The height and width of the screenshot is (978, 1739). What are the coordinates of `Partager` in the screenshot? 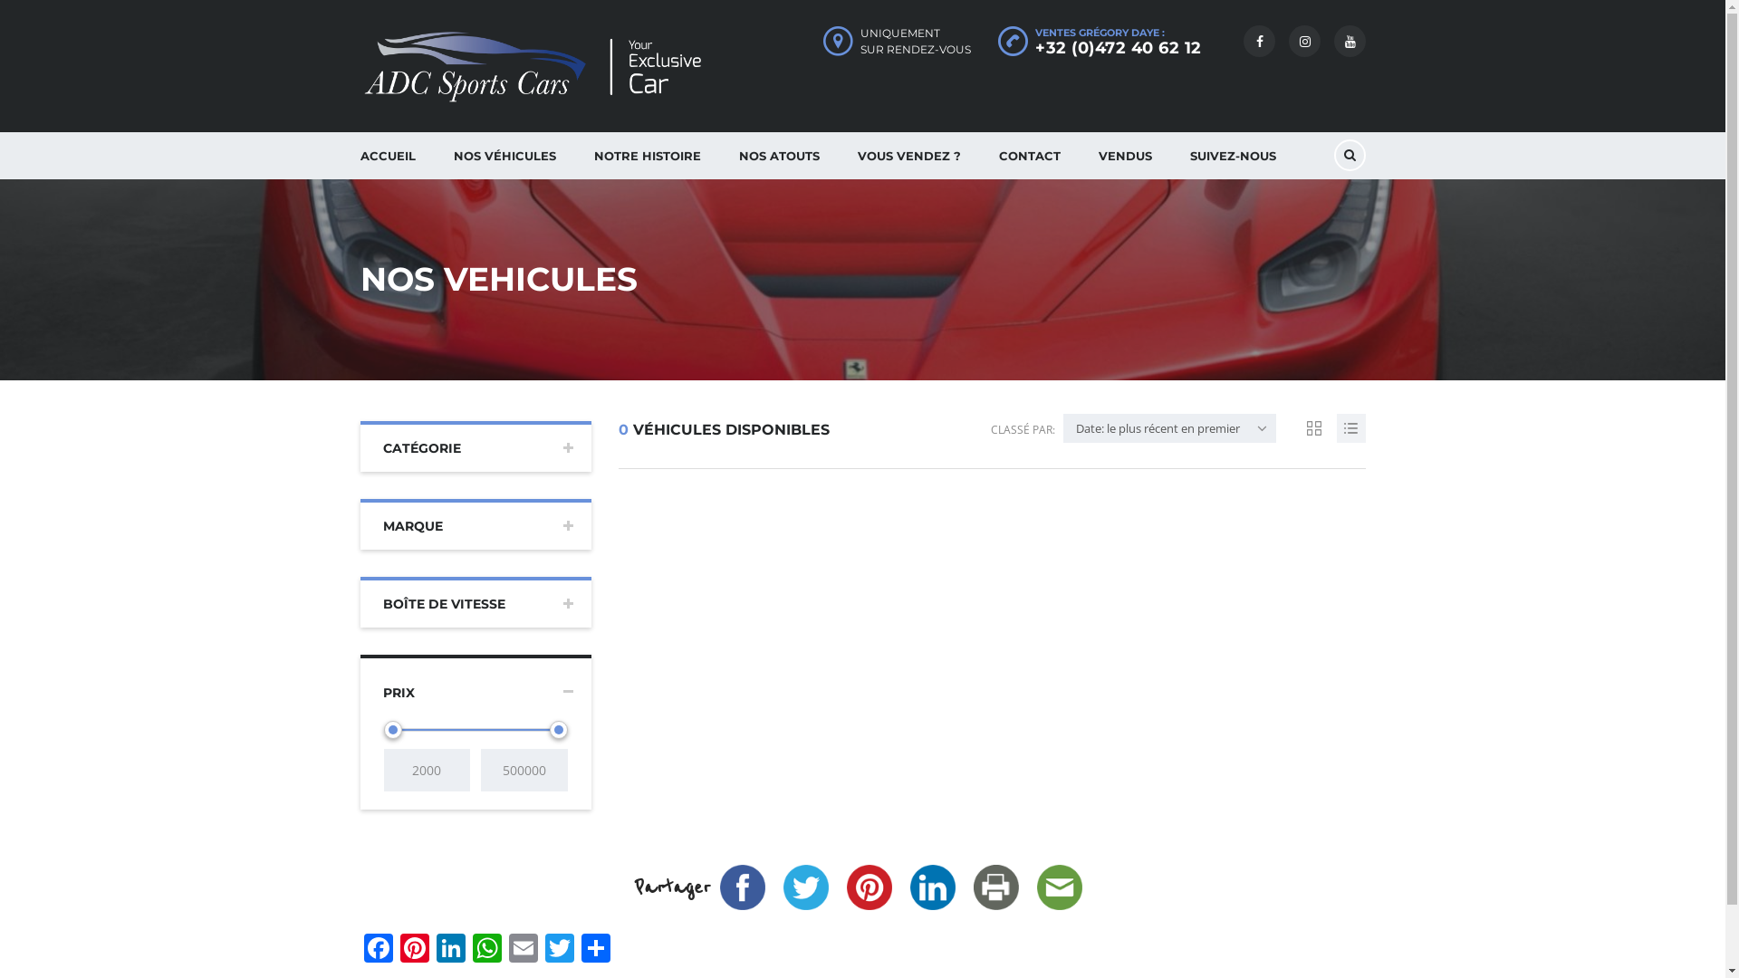 It's located at (596, 950).